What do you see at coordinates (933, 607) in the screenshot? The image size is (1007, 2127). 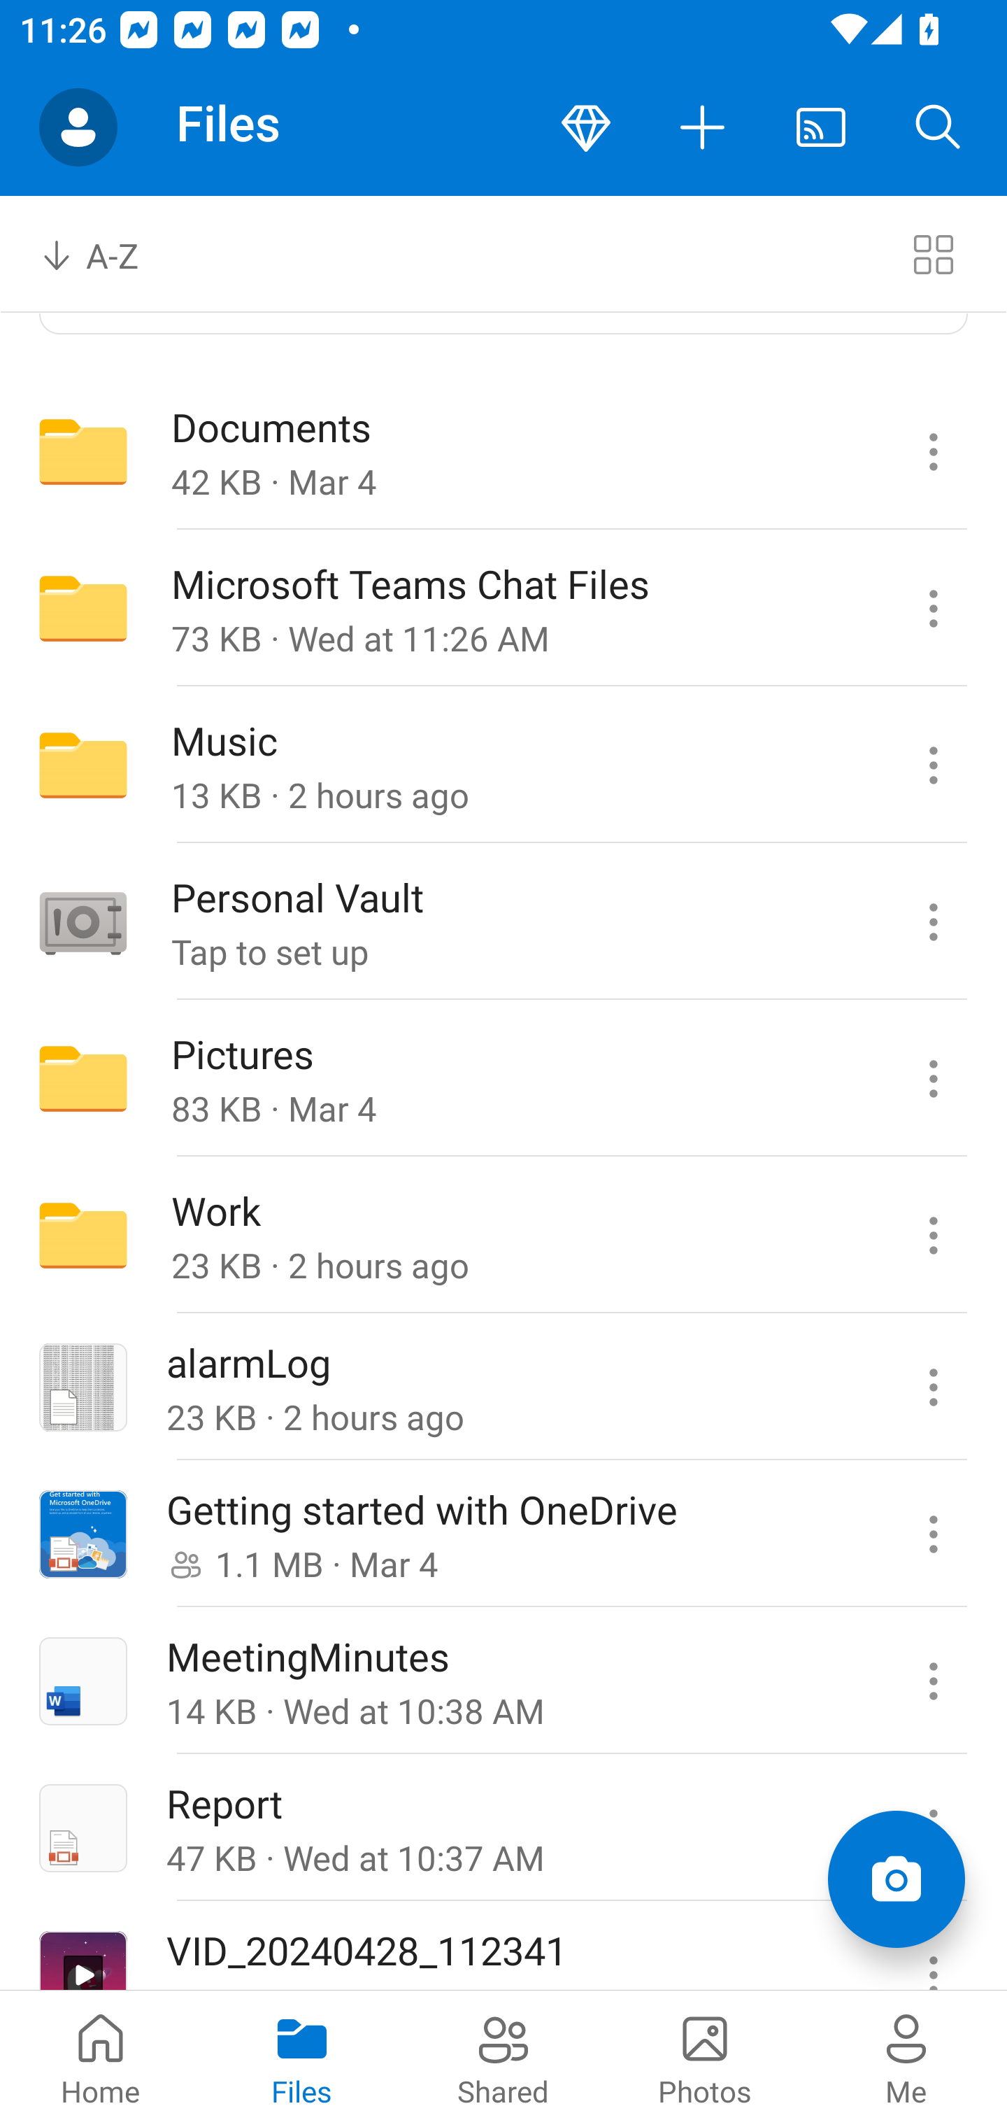 I see `Microsoft Teams Chat Files commands` at bounding box center [933, 607].